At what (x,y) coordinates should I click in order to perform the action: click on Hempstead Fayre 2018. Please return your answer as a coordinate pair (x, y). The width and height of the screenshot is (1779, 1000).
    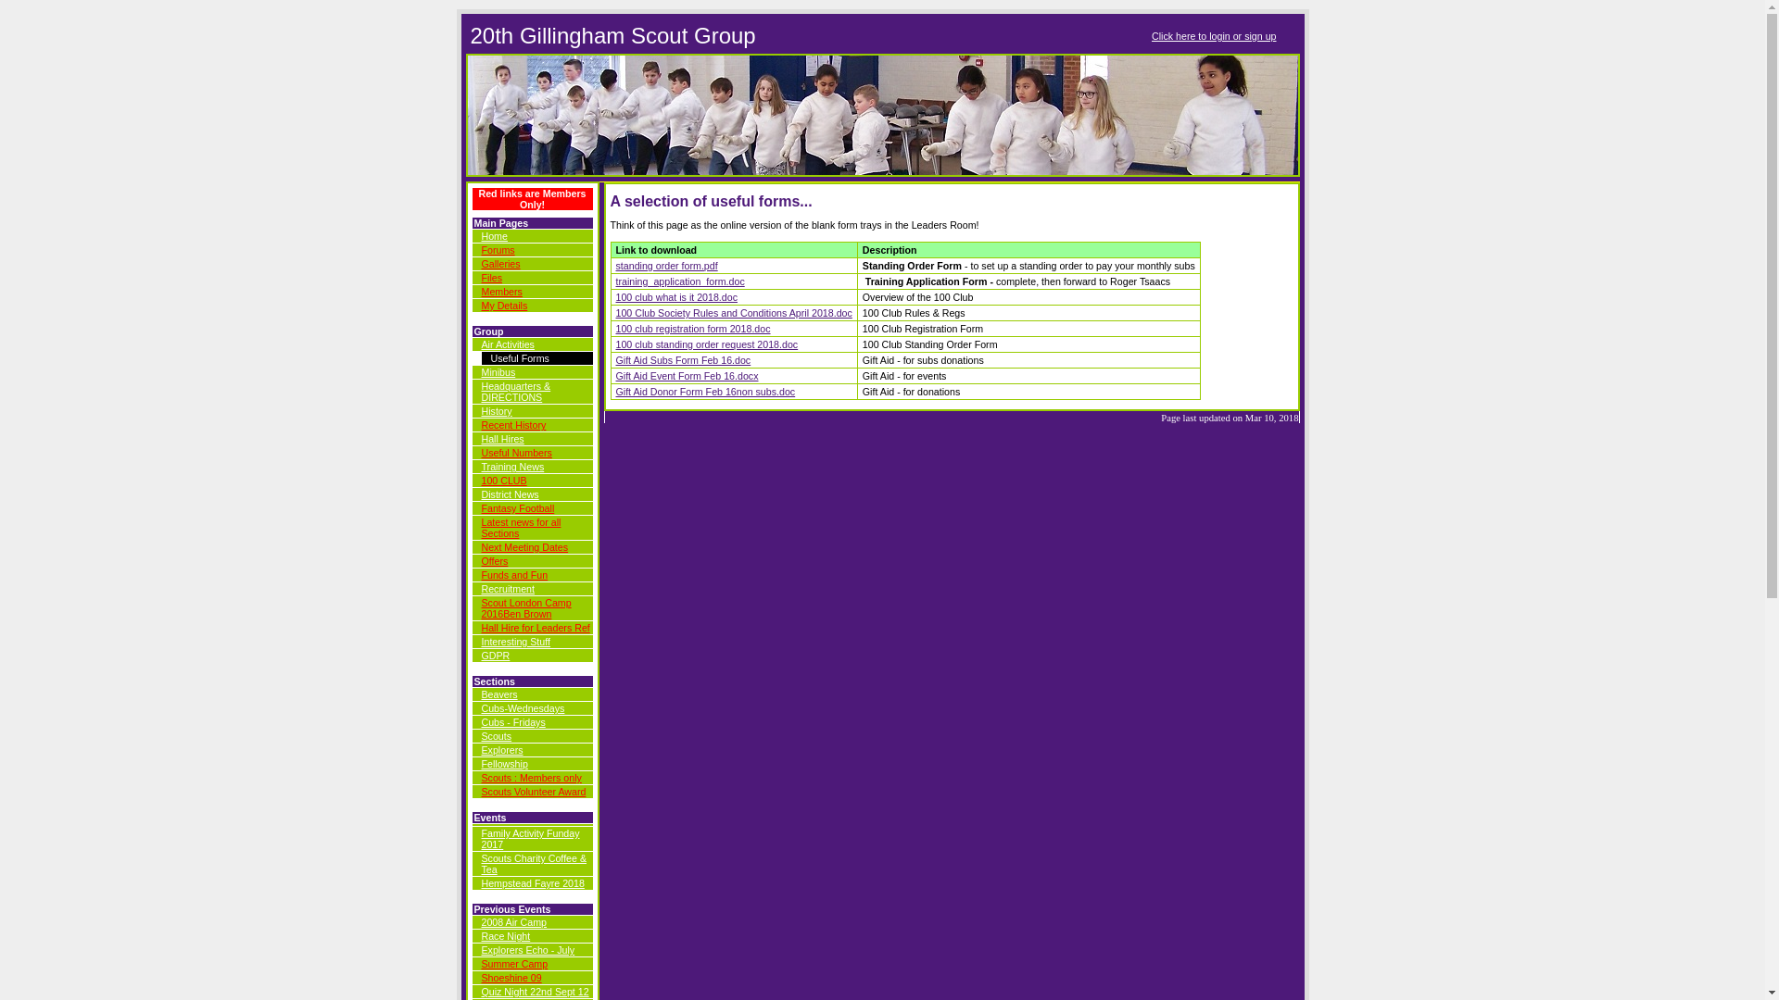
    Looking at the image, I should click on (534, 883).